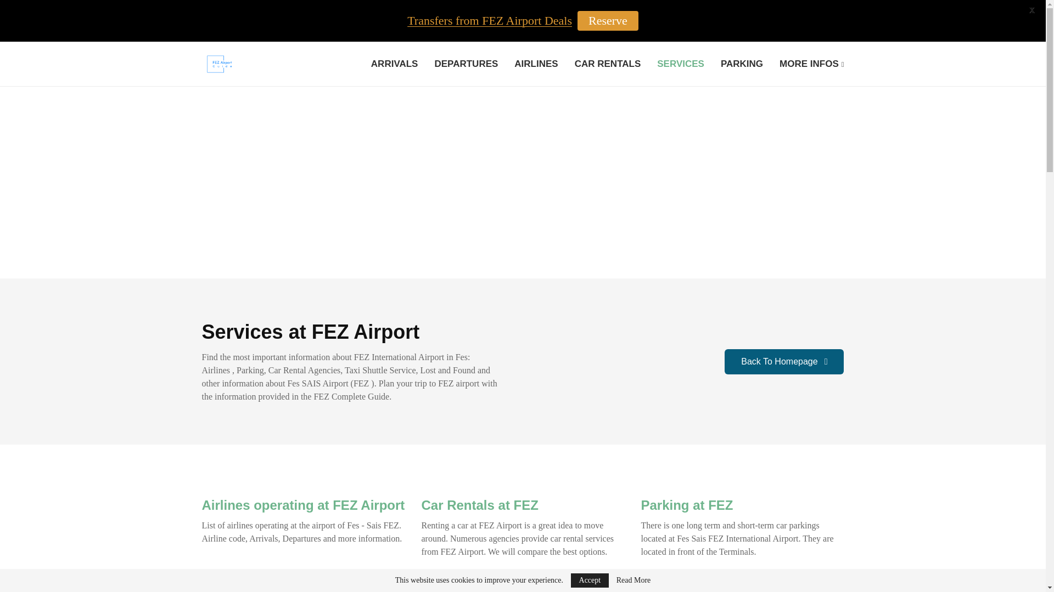 The width and height of the screenshot is (1054, 592). What do you see at coordinates (536, 64) in the screenshot?
I see `AIRLINES` at bounding box center [536, 64].